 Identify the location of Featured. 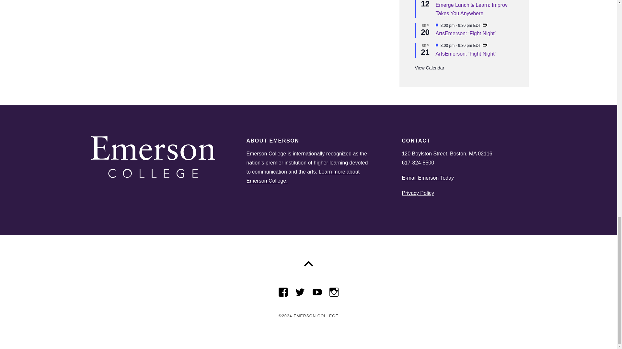
(437, 26).